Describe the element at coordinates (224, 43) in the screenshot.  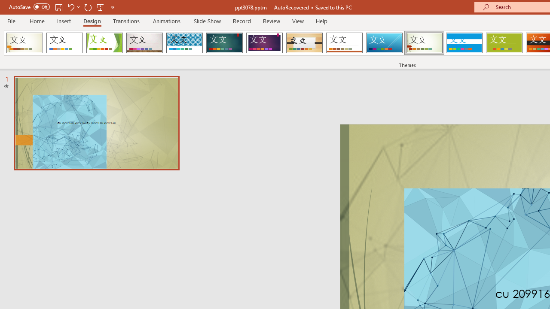
I see `Ion Loading Preview...` at that location.